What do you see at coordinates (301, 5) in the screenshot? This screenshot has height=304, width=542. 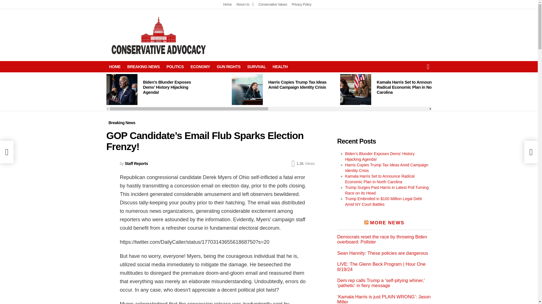 I see `Privacy Policy` at bounding box center [301, 5].